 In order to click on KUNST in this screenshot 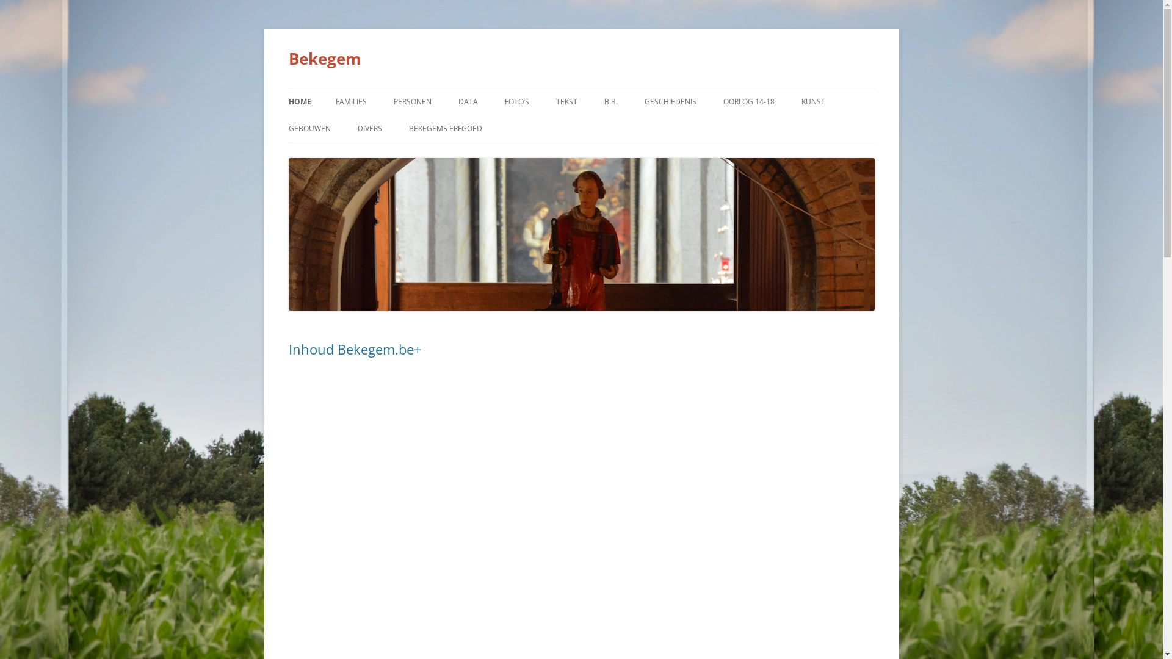, I will do `click(813, 102)`.